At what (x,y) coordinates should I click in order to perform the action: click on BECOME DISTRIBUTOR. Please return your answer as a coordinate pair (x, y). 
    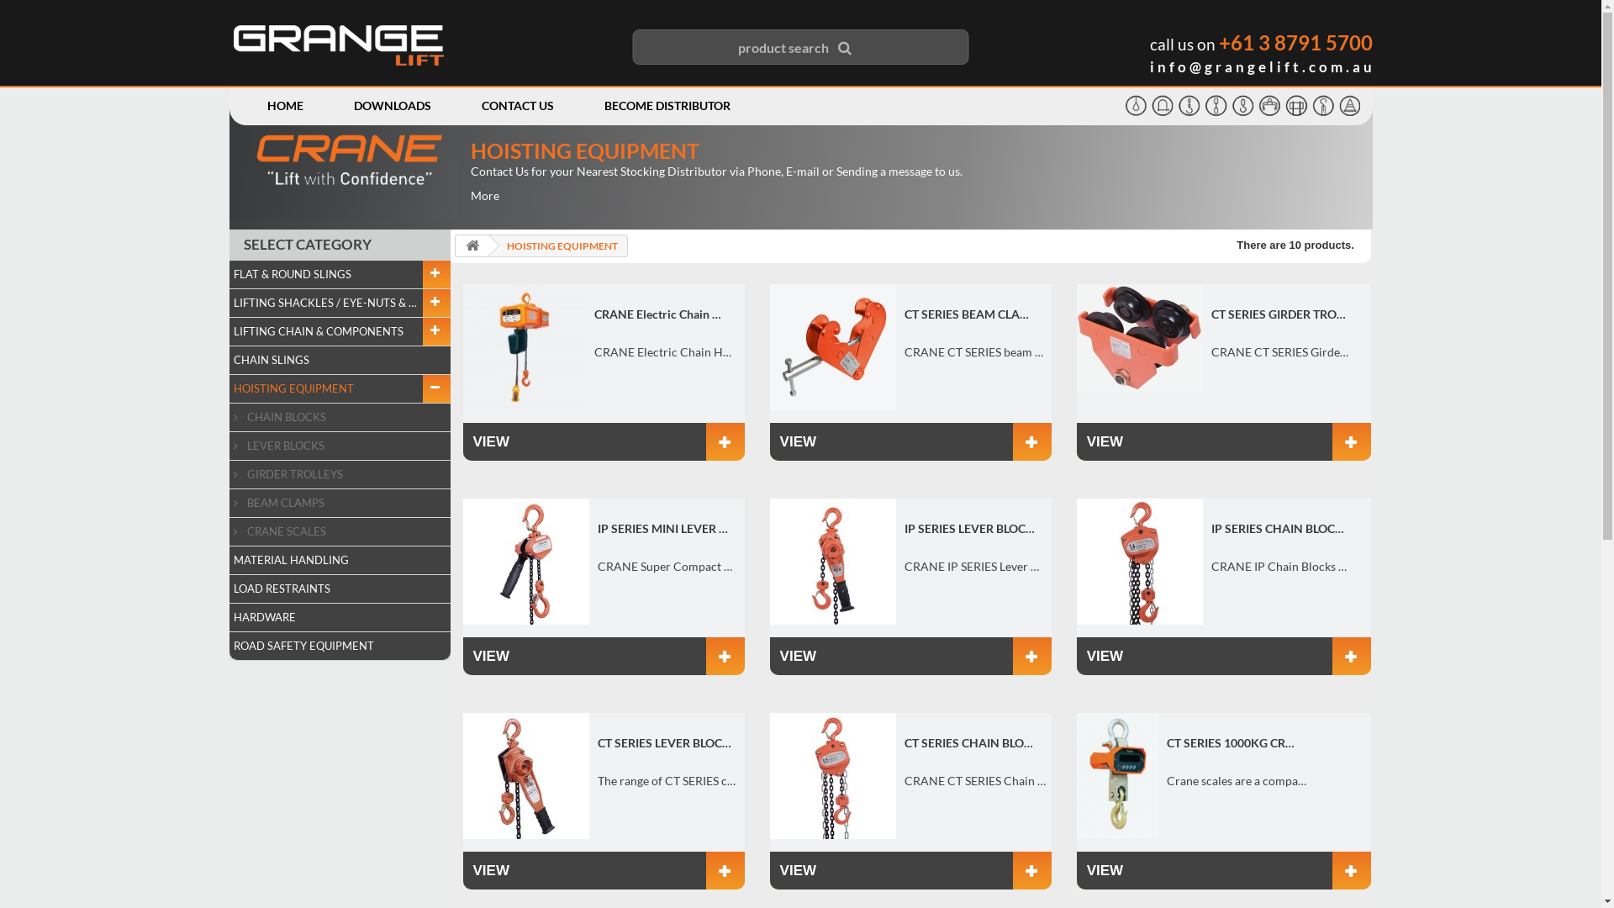
    Looking at the image, I should click on (667, 106).